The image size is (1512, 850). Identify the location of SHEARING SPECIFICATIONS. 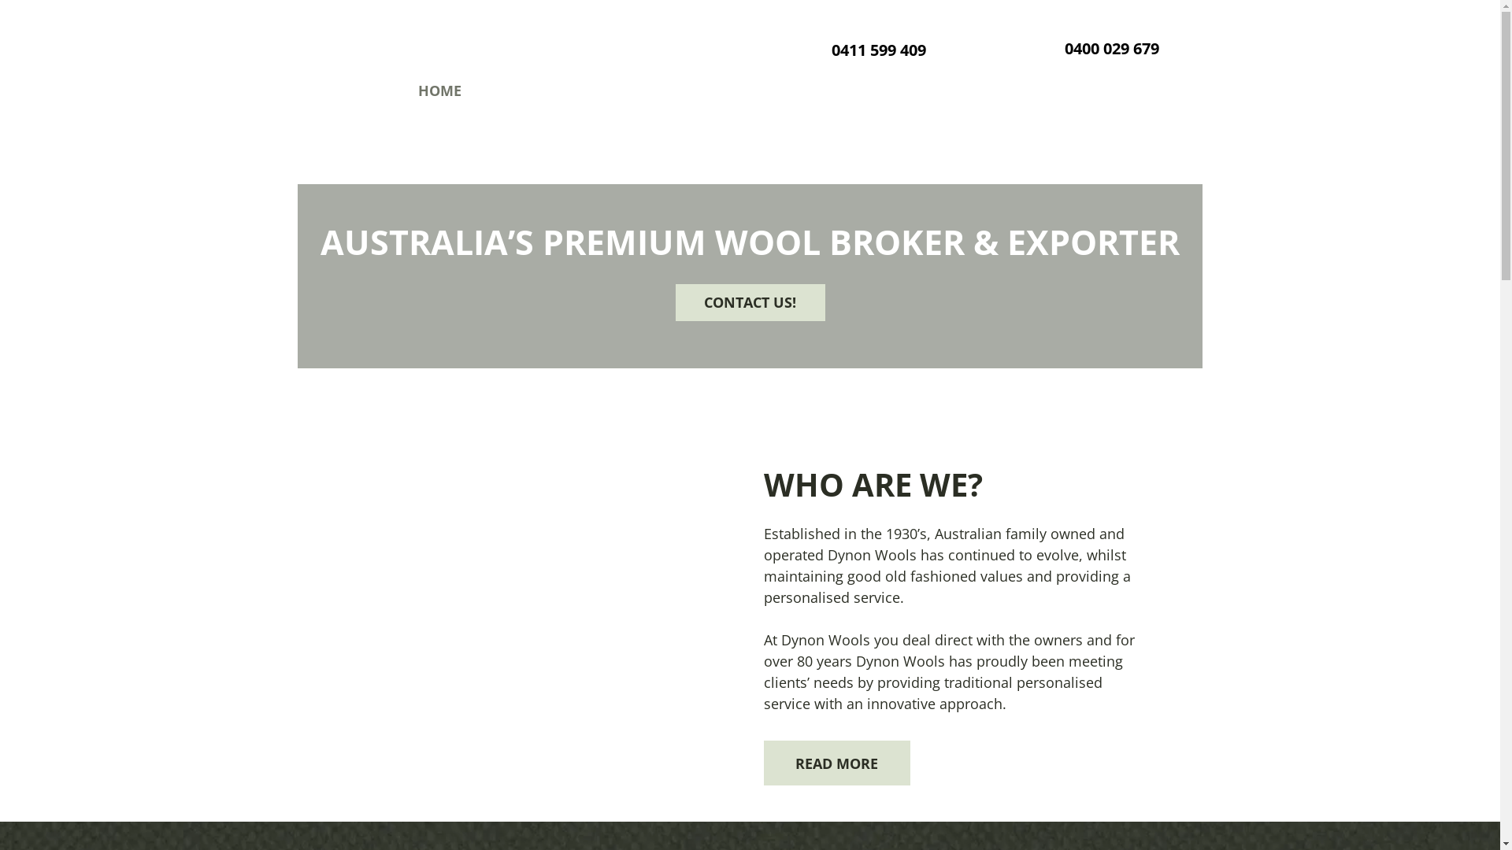
(893, 91).